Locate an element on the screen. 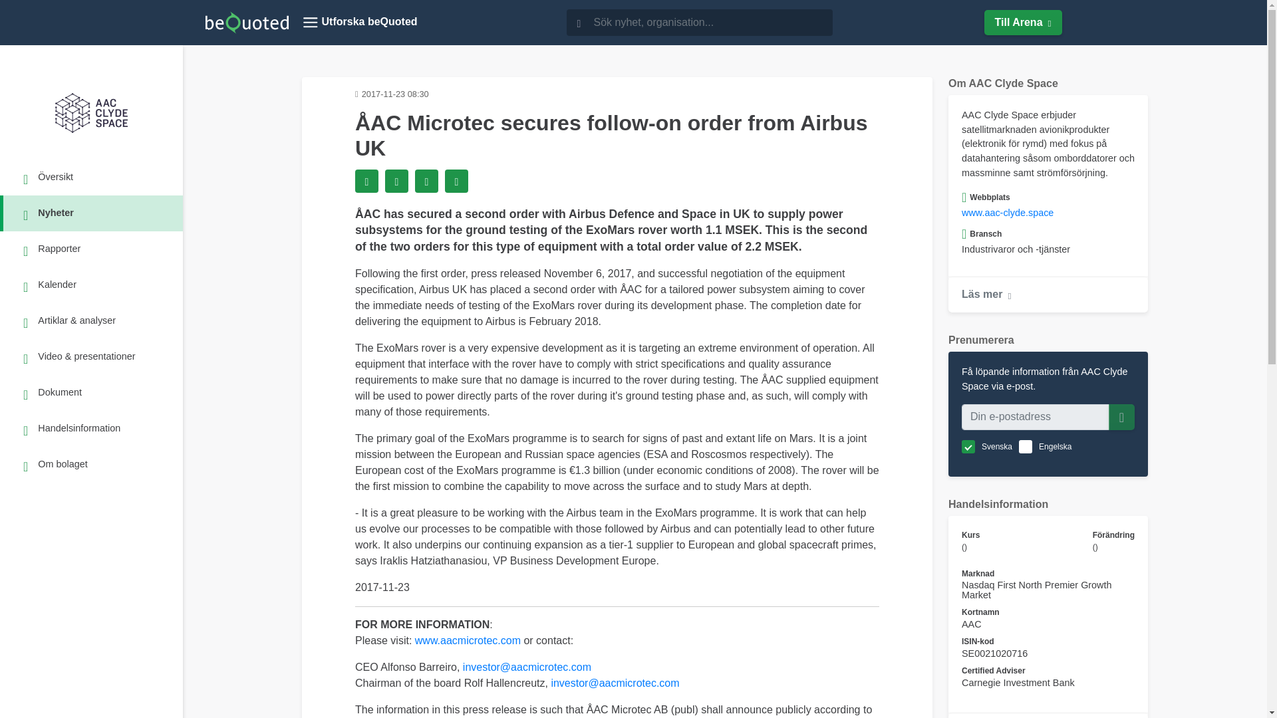 Image resolution: width=1277 pixels, height=718 pixels. Nyheter is located at coordinates (93, 213).